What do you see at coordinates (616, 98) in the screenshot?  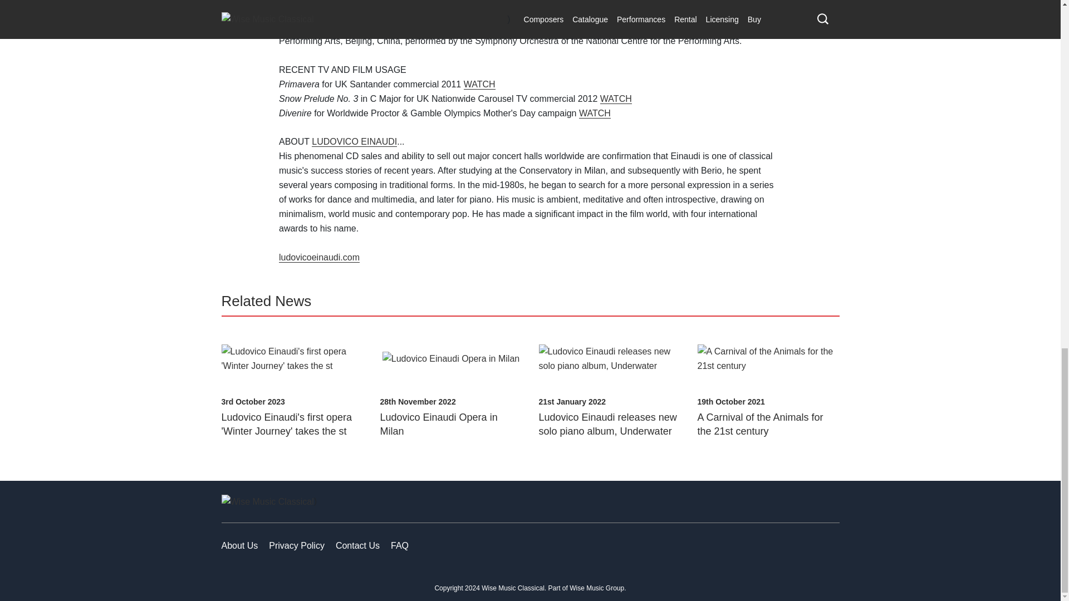 I see `WATCH` at bounding box center [616, 98].